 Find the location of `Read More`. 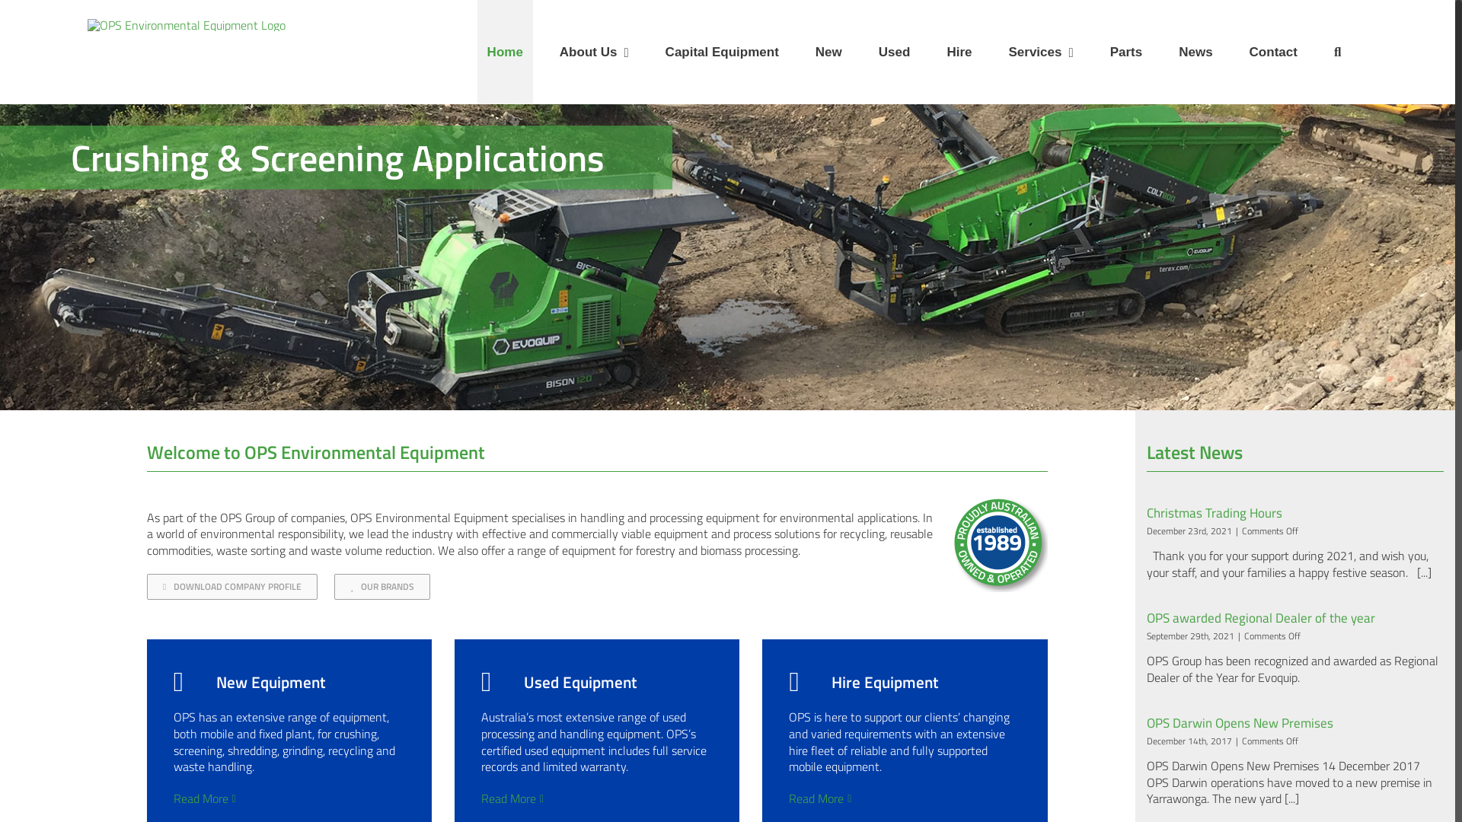

Read More is located at coordinates (816, 799).